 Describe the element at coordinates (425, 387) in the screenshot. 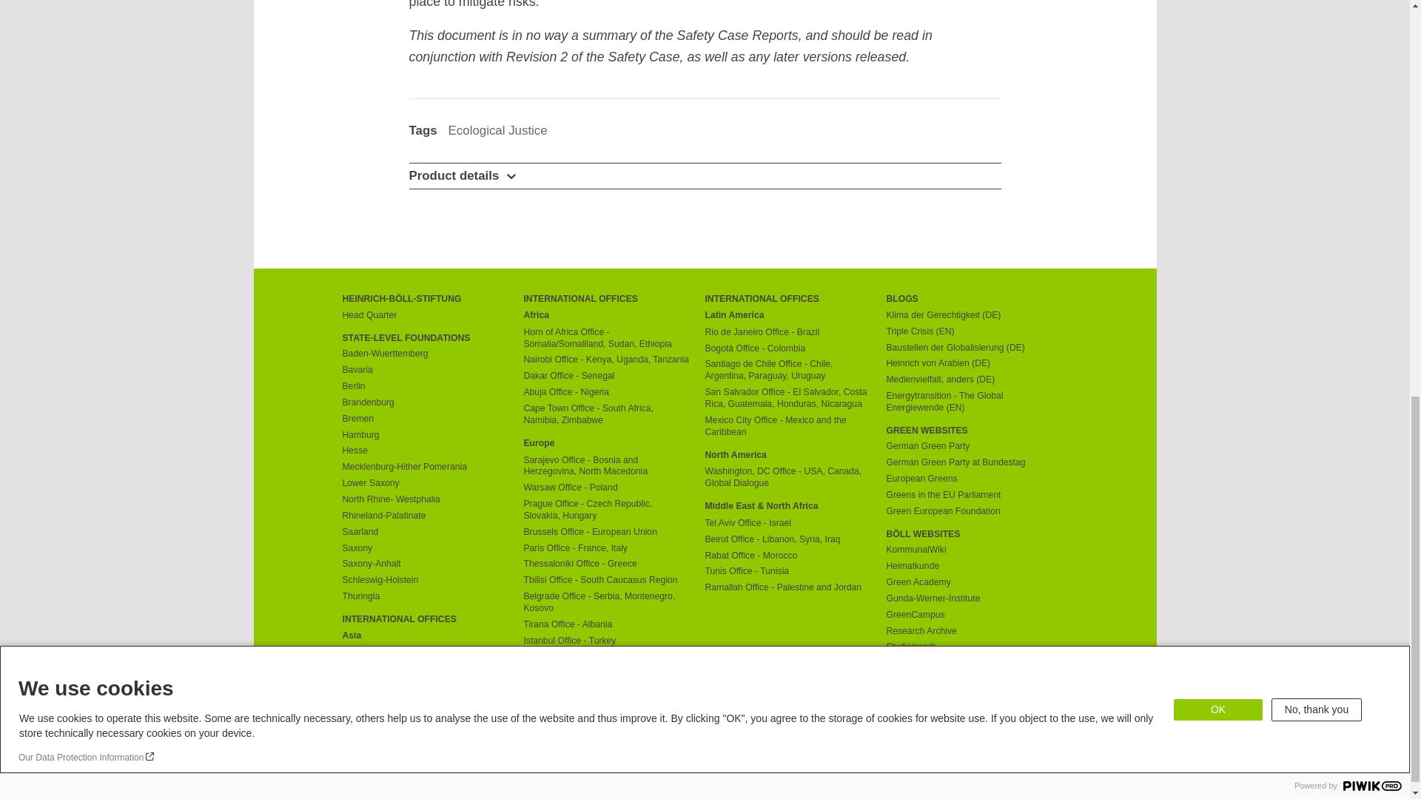

I see `Berlin` at that location.